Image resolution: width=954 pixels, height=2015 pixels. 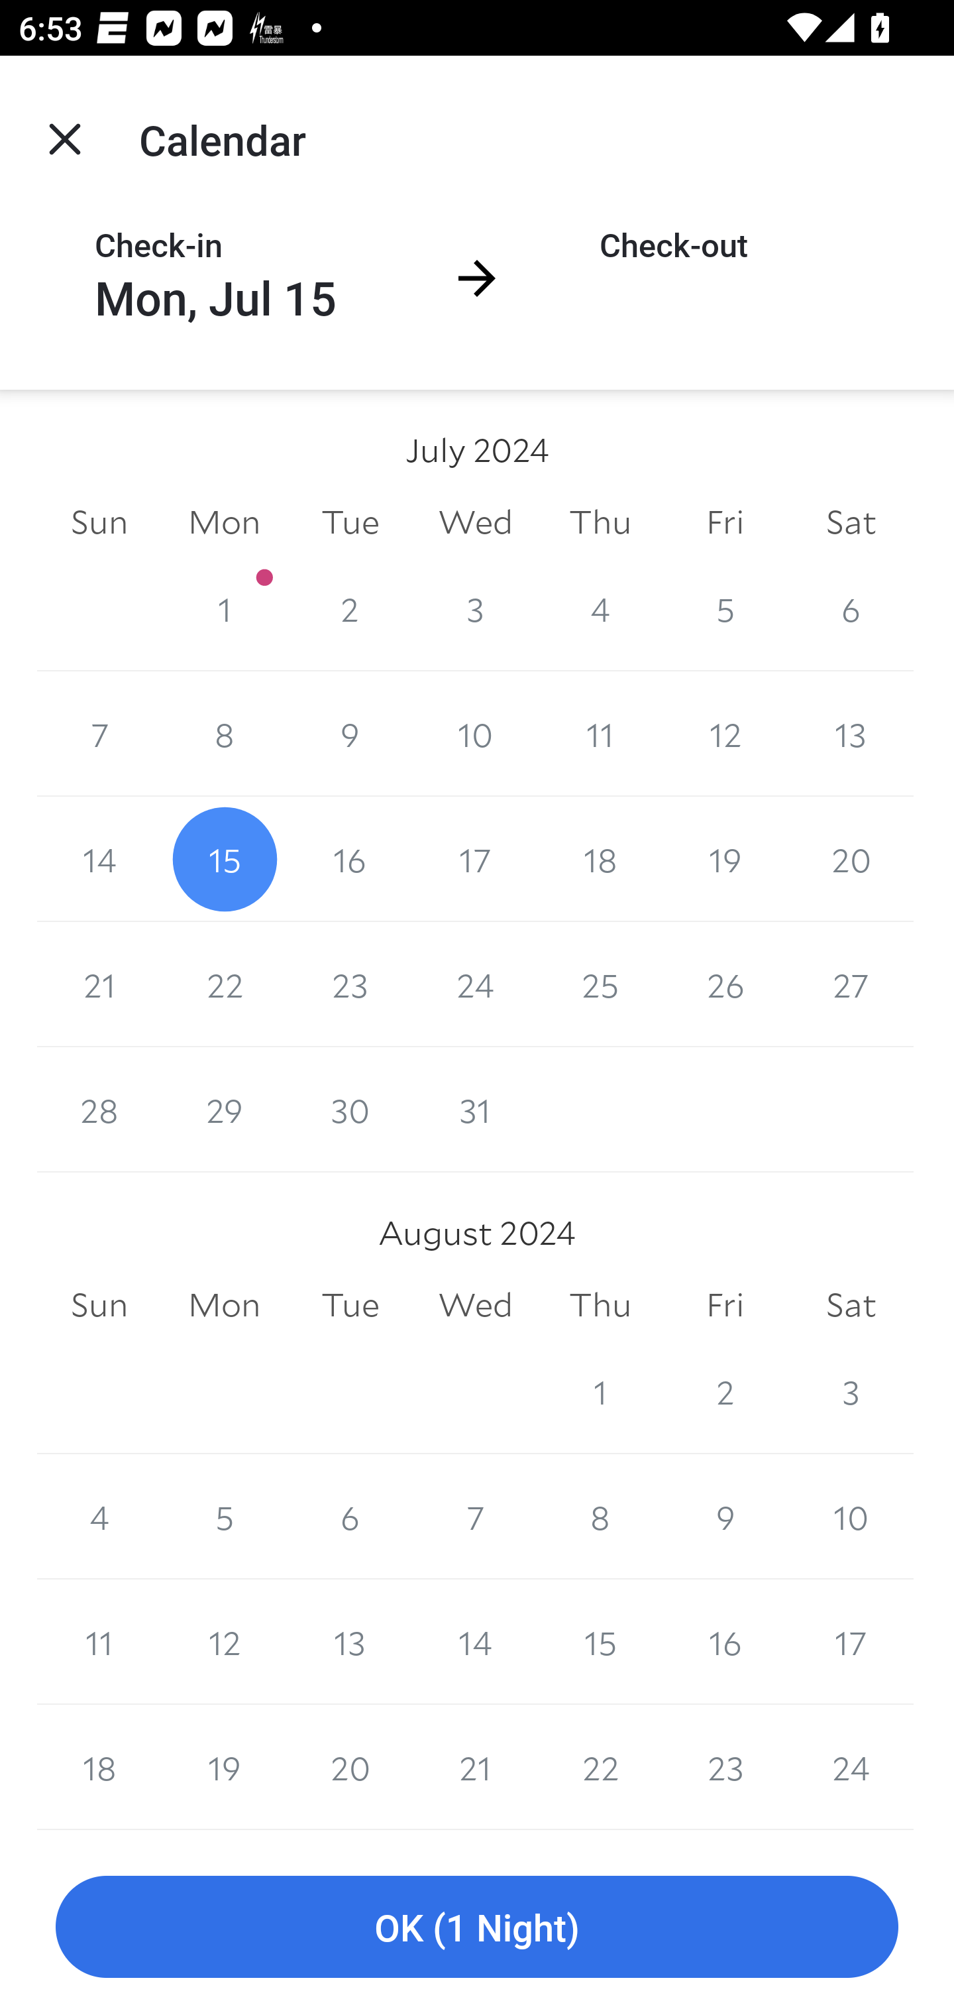 What do you see at coordinates (851, 1306) in the screenshot?
I see `Sat` at bounding box center [851, 1306].